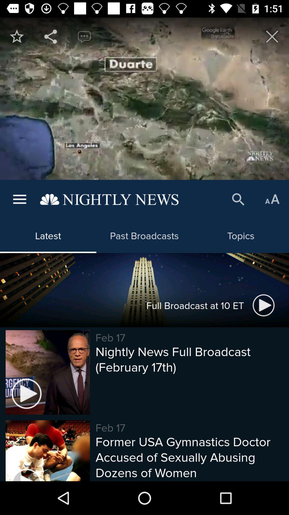 The height and width of the screenshot is (515, 289). Describe the element at coordinates (51, 36) in the screenshot. I see `share app` at that location.